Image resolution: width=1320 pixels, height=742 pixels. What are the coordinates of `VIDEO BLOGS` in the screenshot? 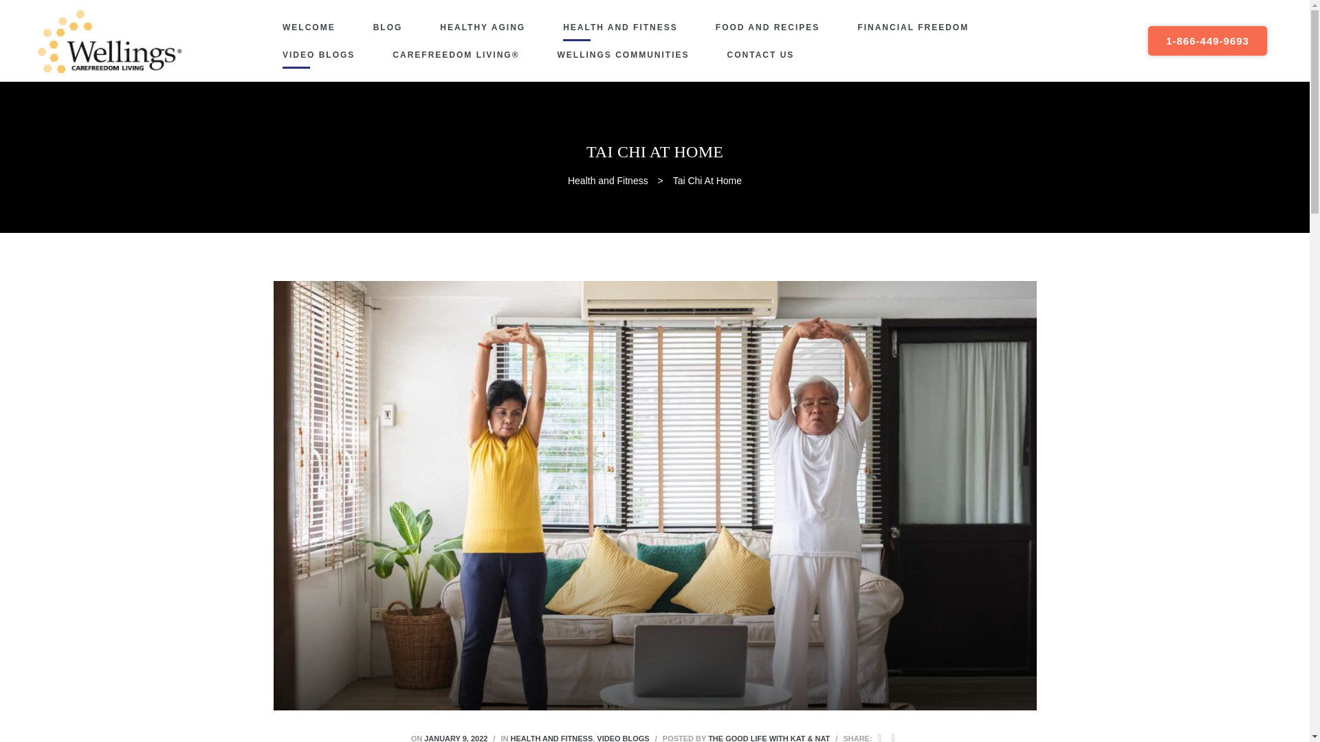 It's located at (318, 55).